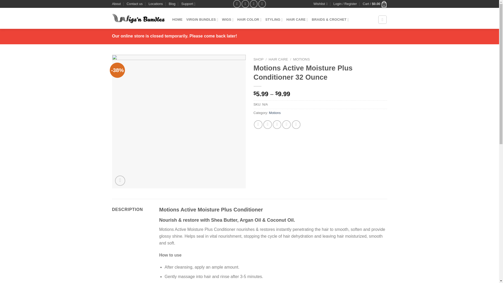  Describe the element at coordinates (237, 4) in the screenshot. I see `Follow on Facebook` at that location.